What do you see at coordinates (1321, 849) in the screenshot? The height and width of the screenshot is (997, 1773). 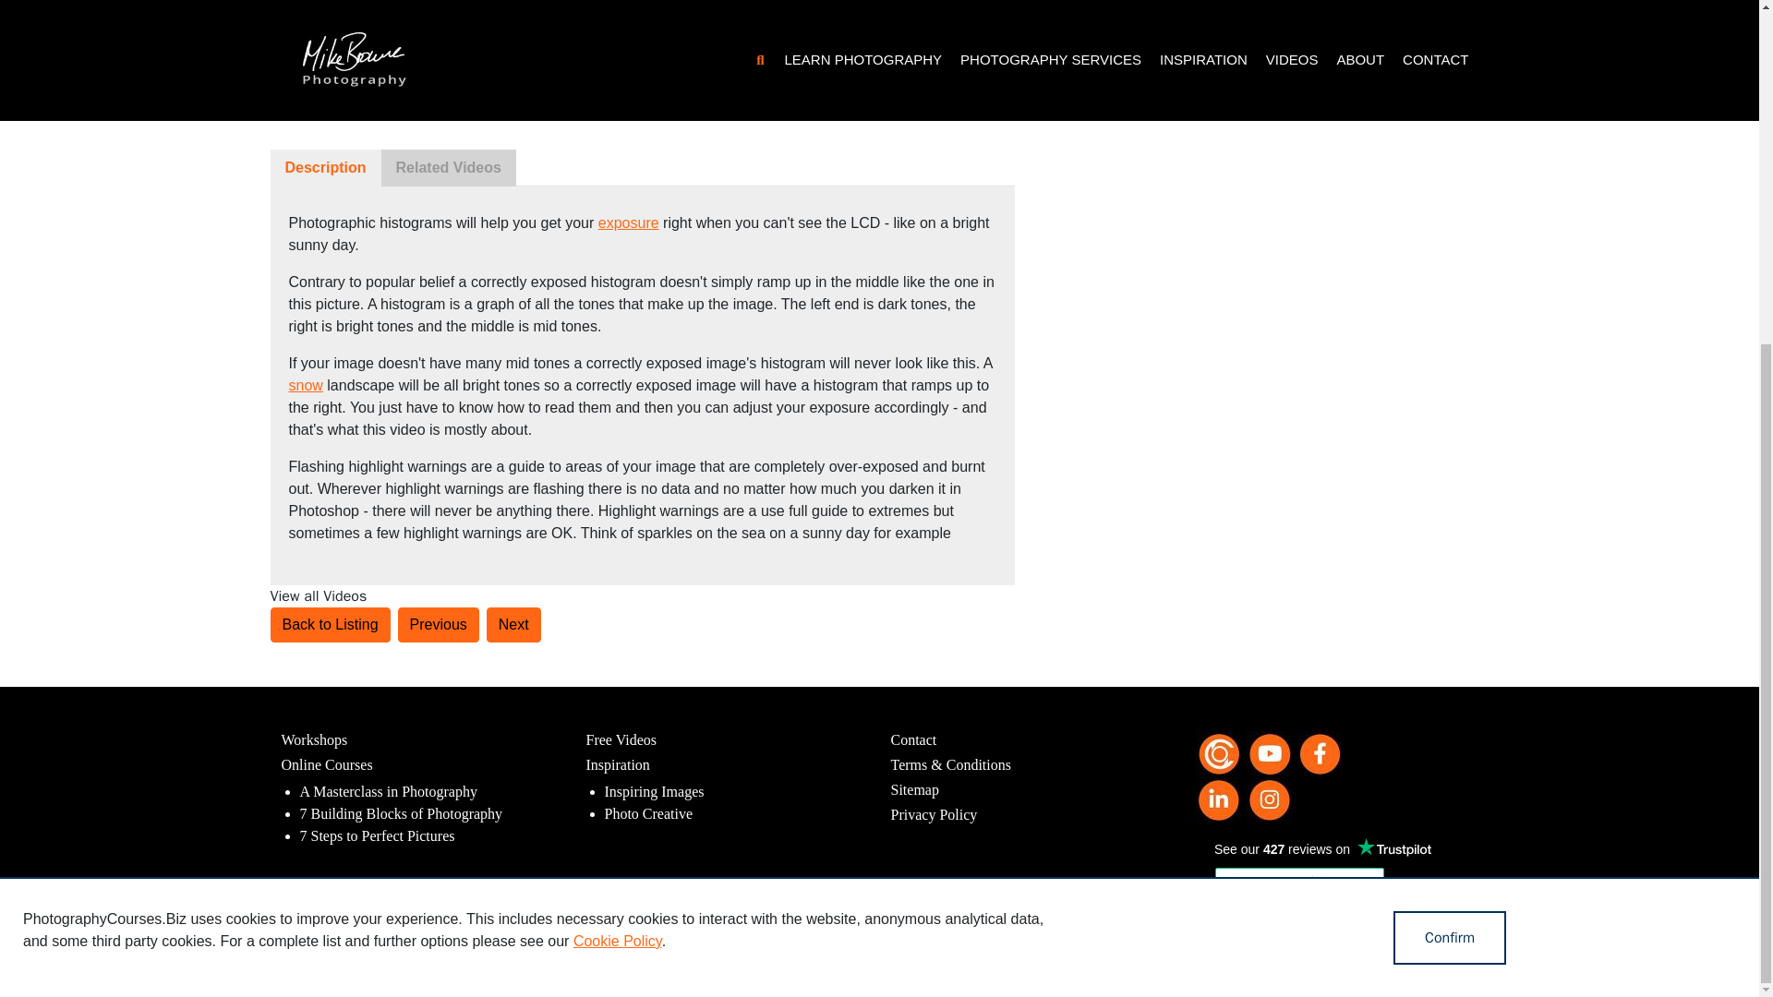 I see `Customer reviews powered by Trustpilot` at bounding box center [1321, 849].